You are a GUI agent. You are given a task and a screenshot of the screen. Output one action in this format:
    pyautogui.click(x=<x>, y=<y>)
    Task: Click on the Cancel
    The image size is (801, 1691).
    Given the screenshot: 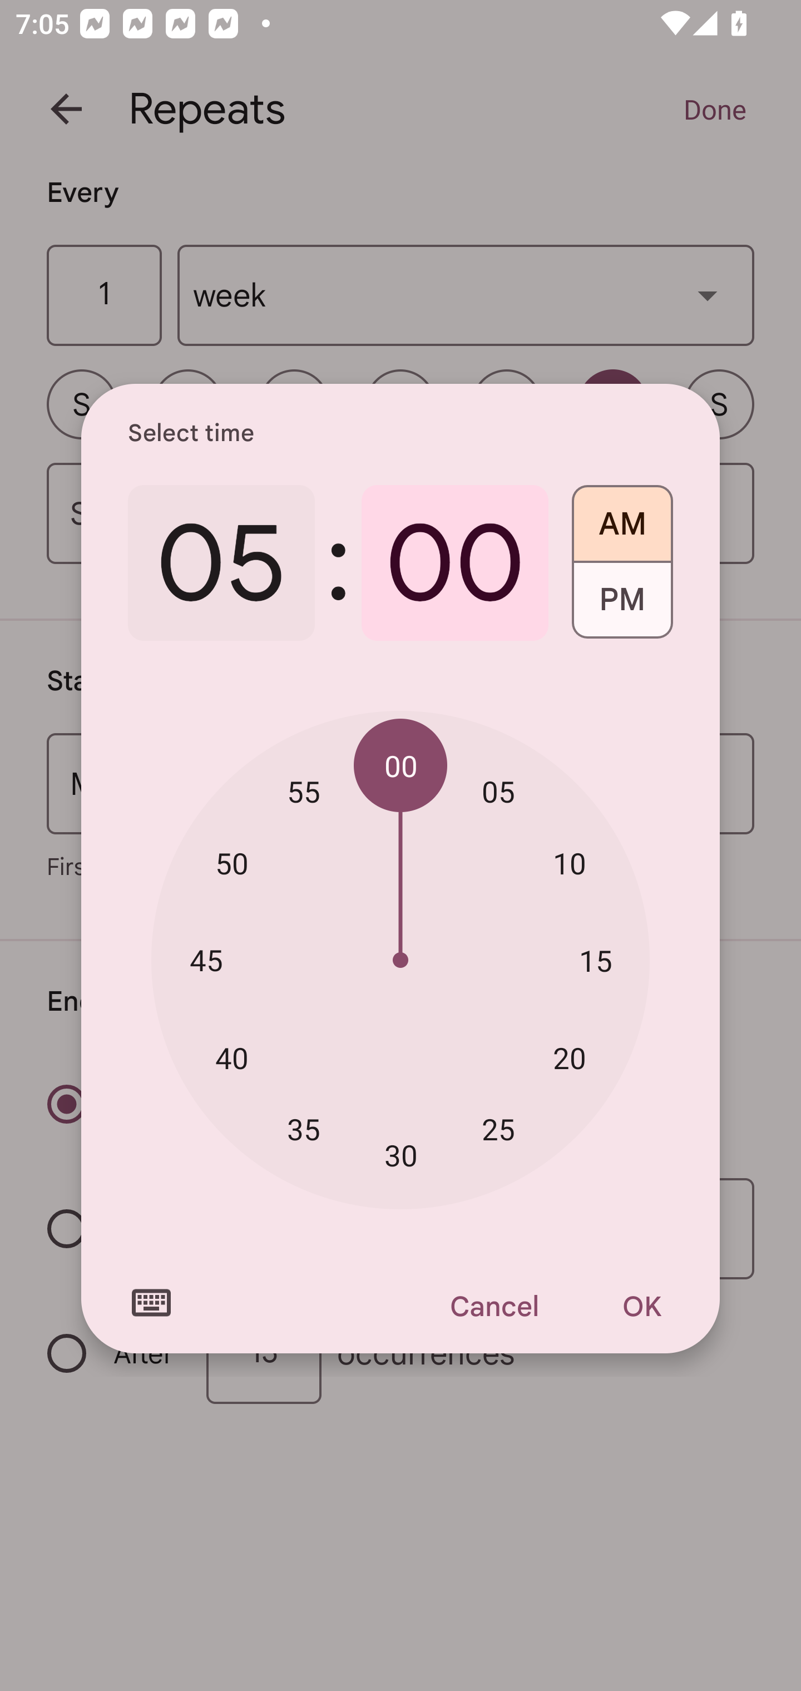 What is the action you would take?
    pyautogui.click(x=493, y=1306)
    